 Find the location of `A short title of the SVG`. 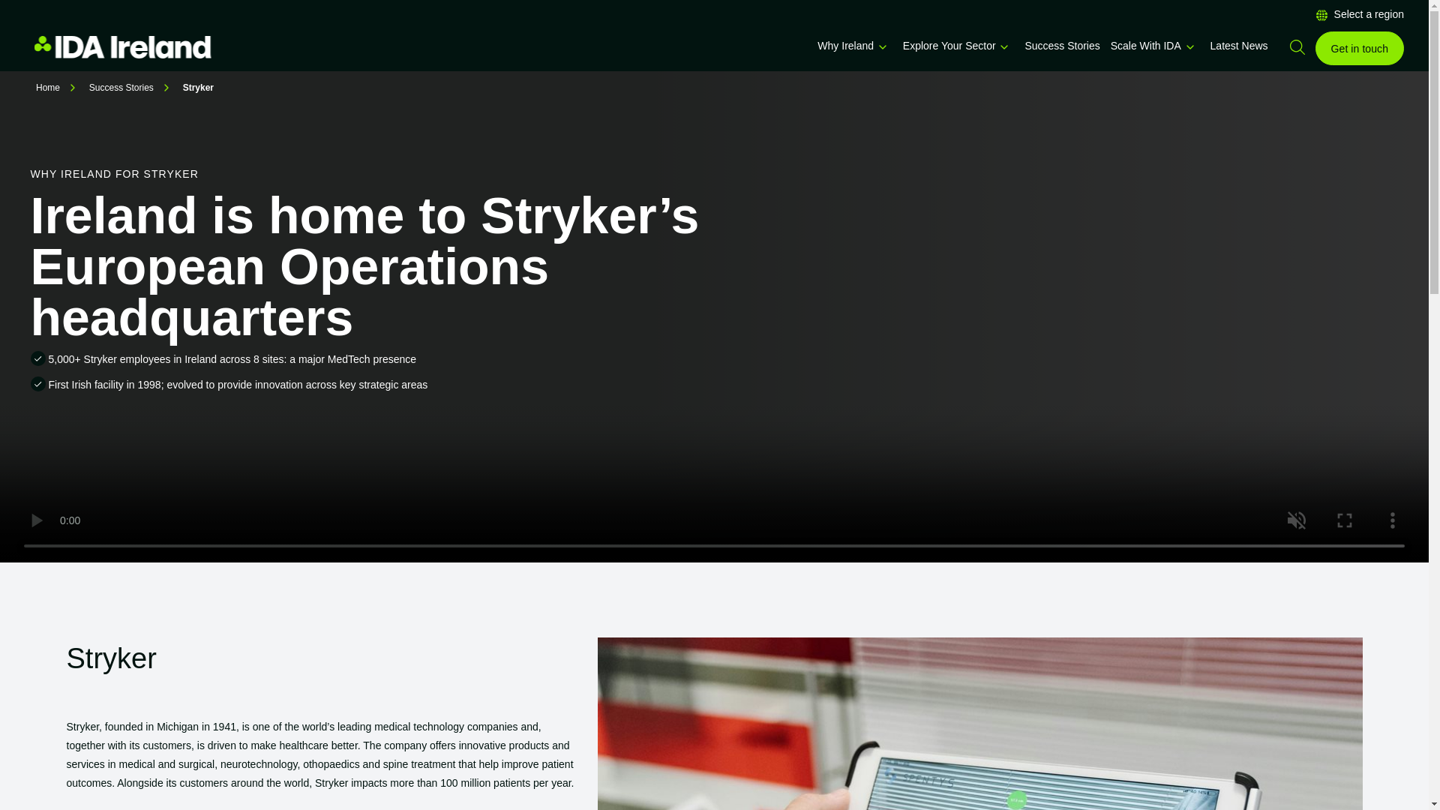

A short title of the SVG is located at coordinates (1003, 47).